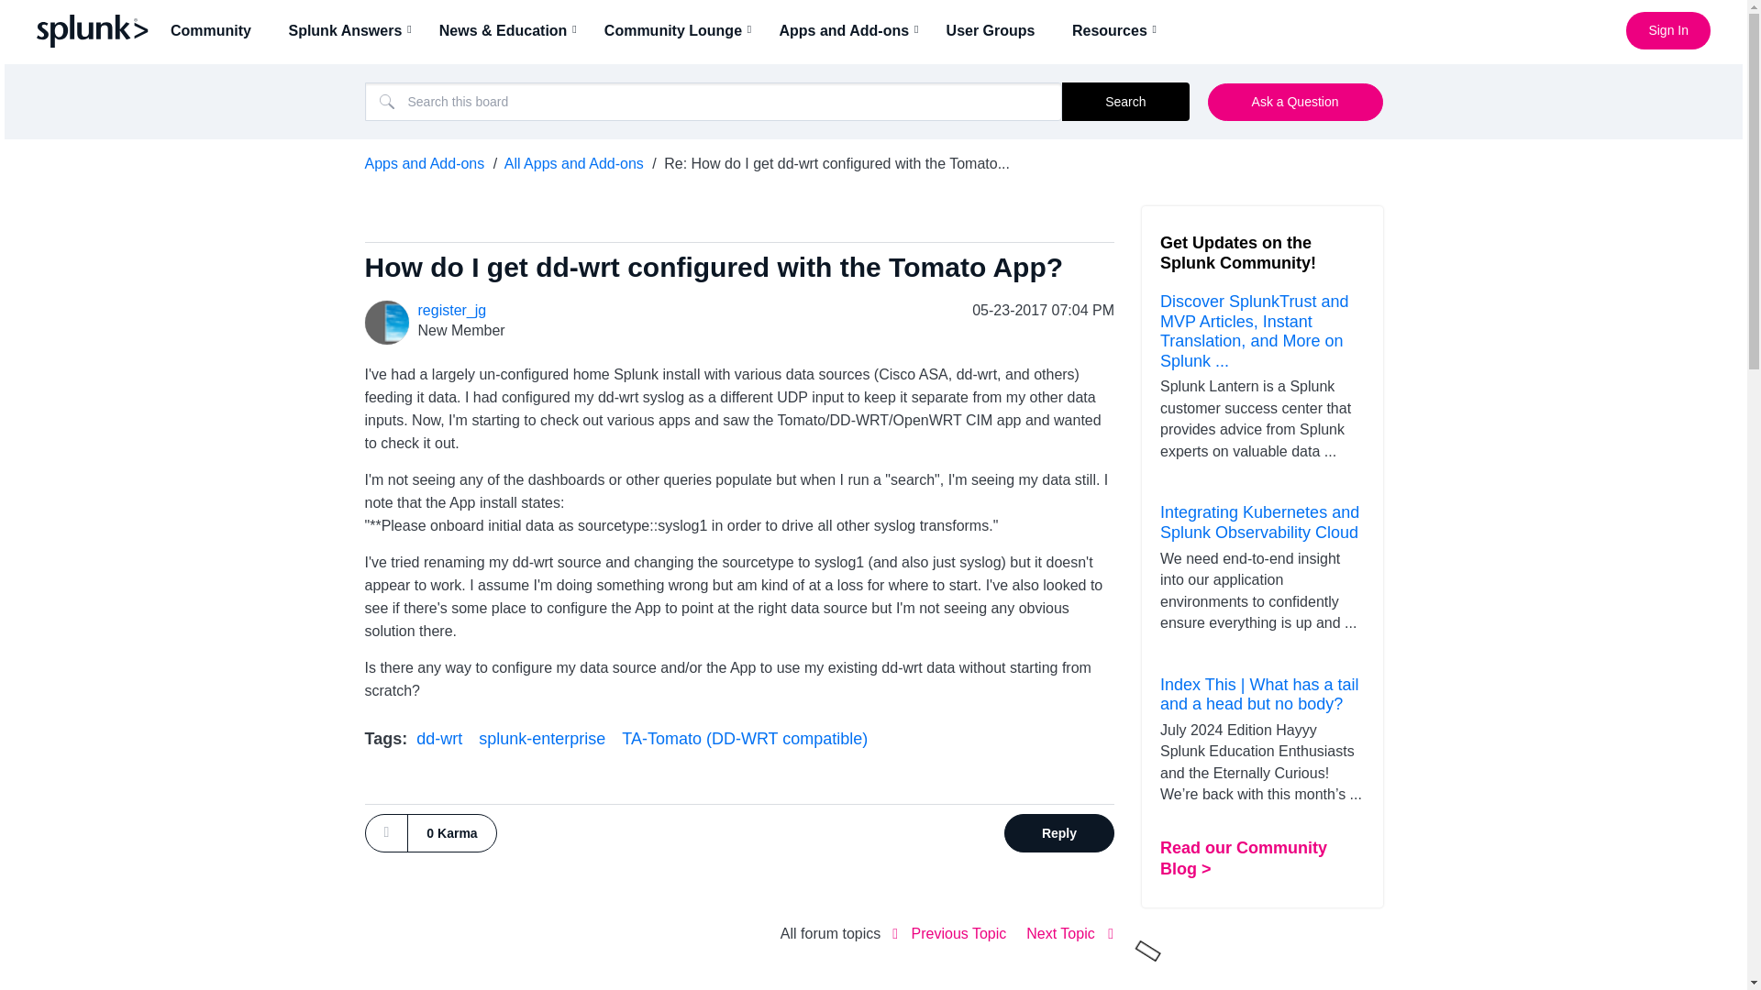 This screenshot has width=1761, height=990. Describe the element at coordinates (350, 30) in the screenshot. I see `Splunk Answers` at that location.